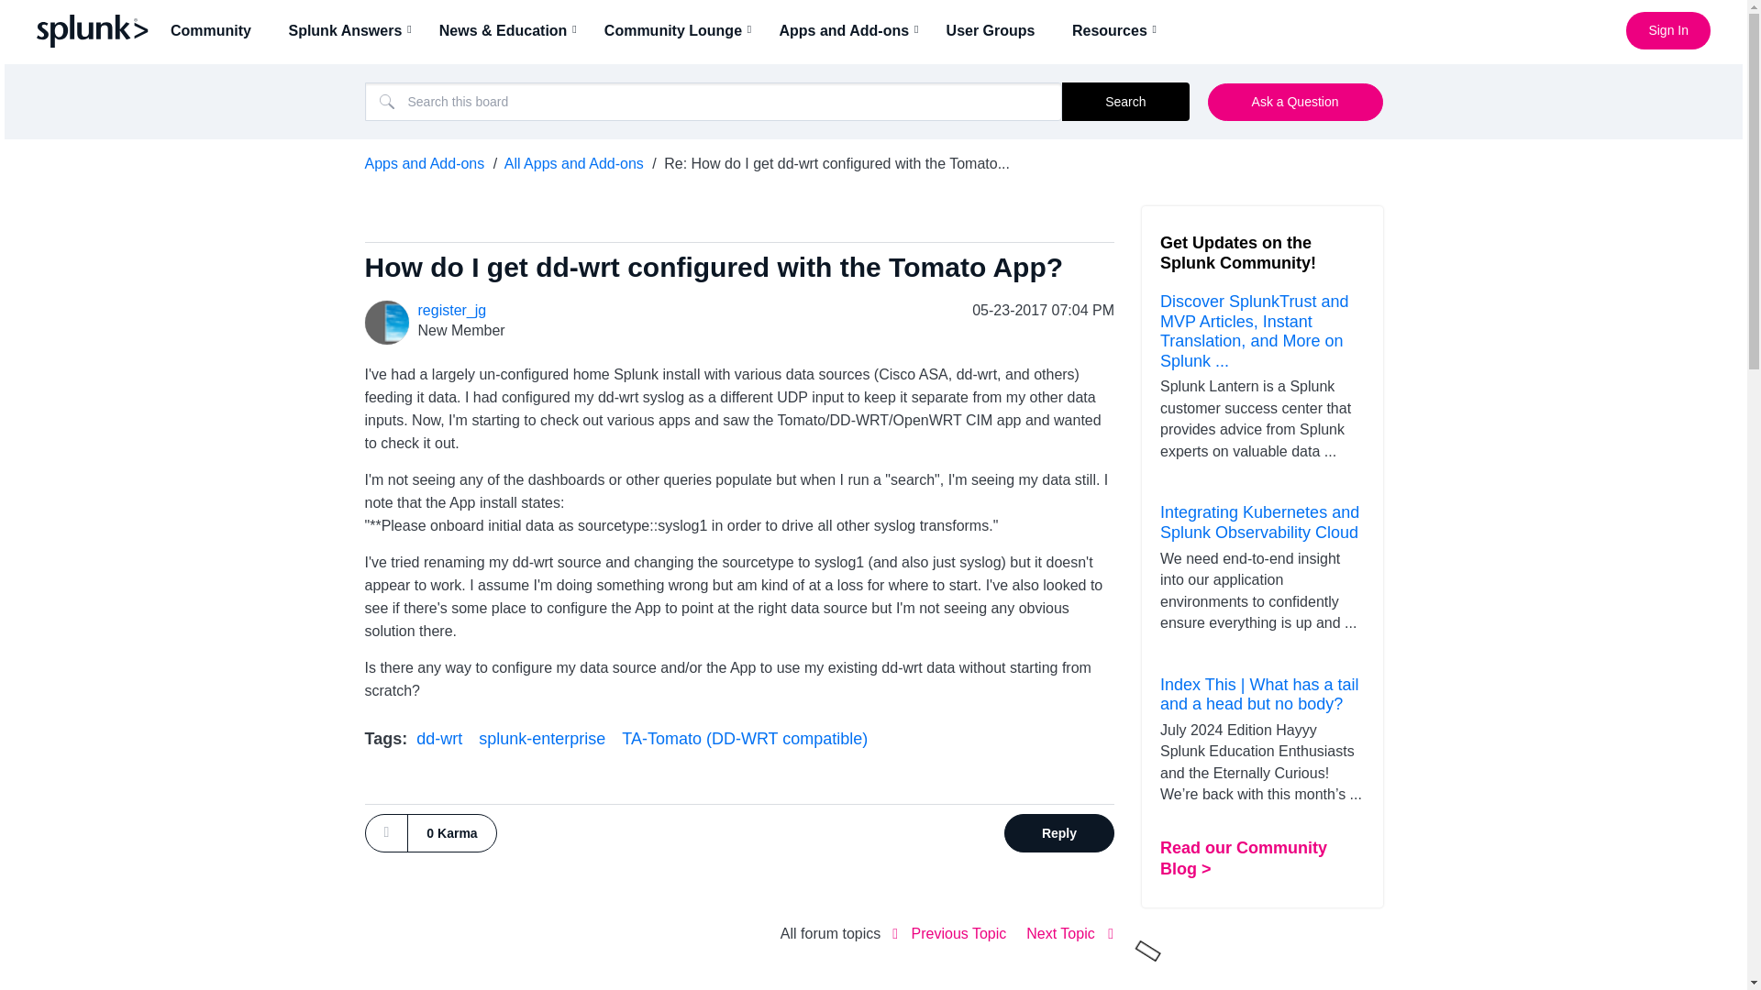 This screenshot has width=1761, height=990. Describe the element at coordinates (350, 30) in the screenshot. I see `Splunk Answers` at that location.